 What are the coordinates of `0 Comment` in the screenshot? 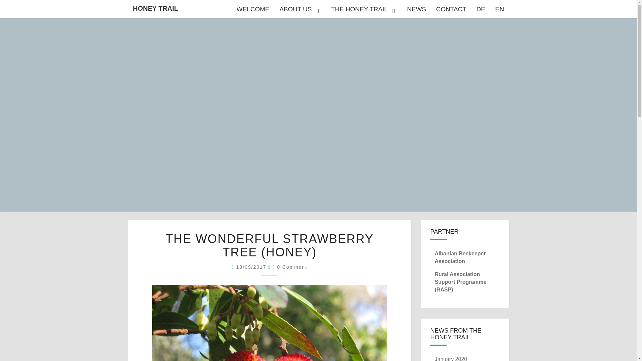 It's located at (292, 267).